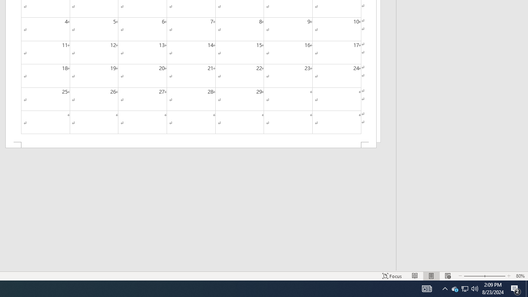  I want to click on Print Layout, so click(431, 276).